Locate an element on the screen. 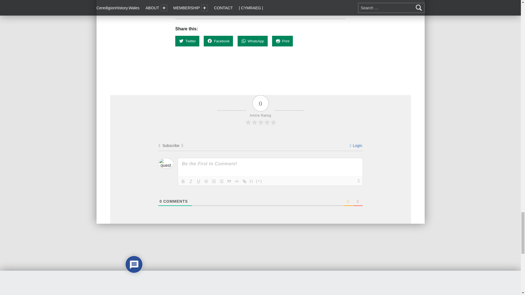 The width and height of the screenshot is (525, 295). Click to share on Twitter is located at coordinates (187, 41).